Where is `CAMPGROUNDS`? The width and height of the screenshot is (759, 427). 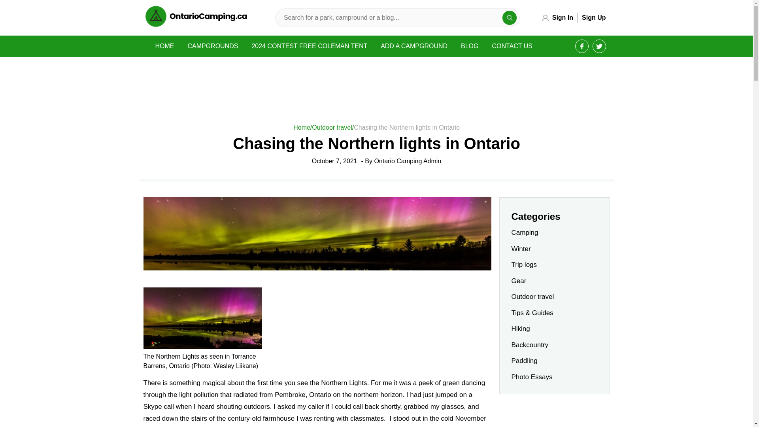 CAMPGROUNDS is located at coordinates (213, 46).